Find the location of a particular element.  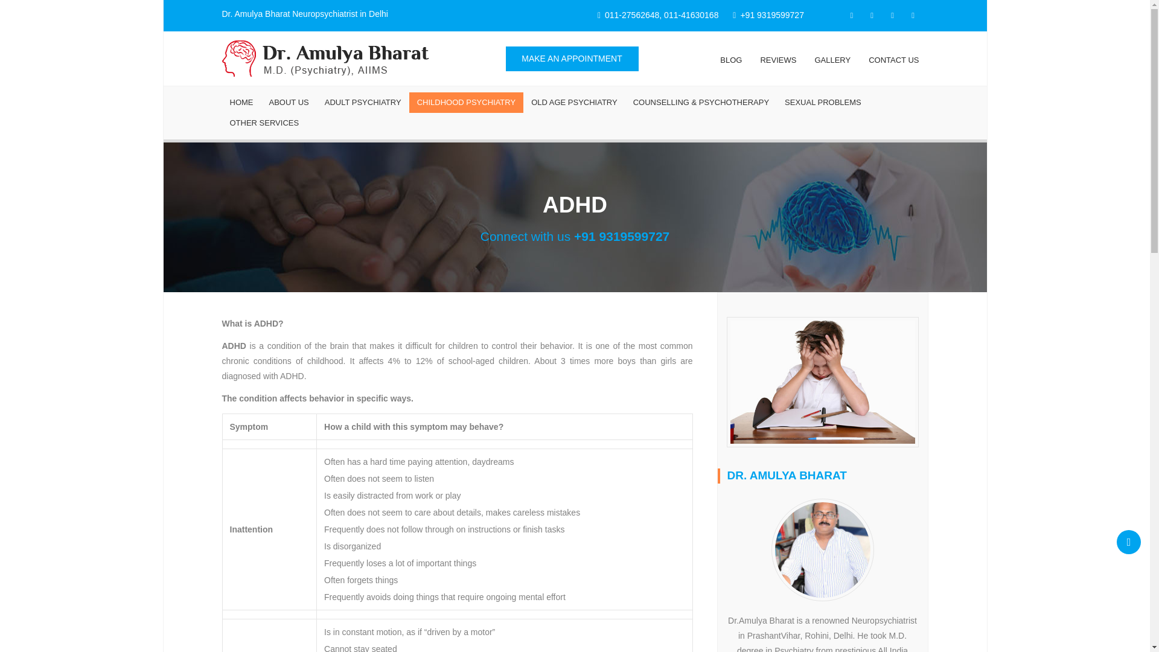

OTHER SERVICES is located at coordinates (264, 123).